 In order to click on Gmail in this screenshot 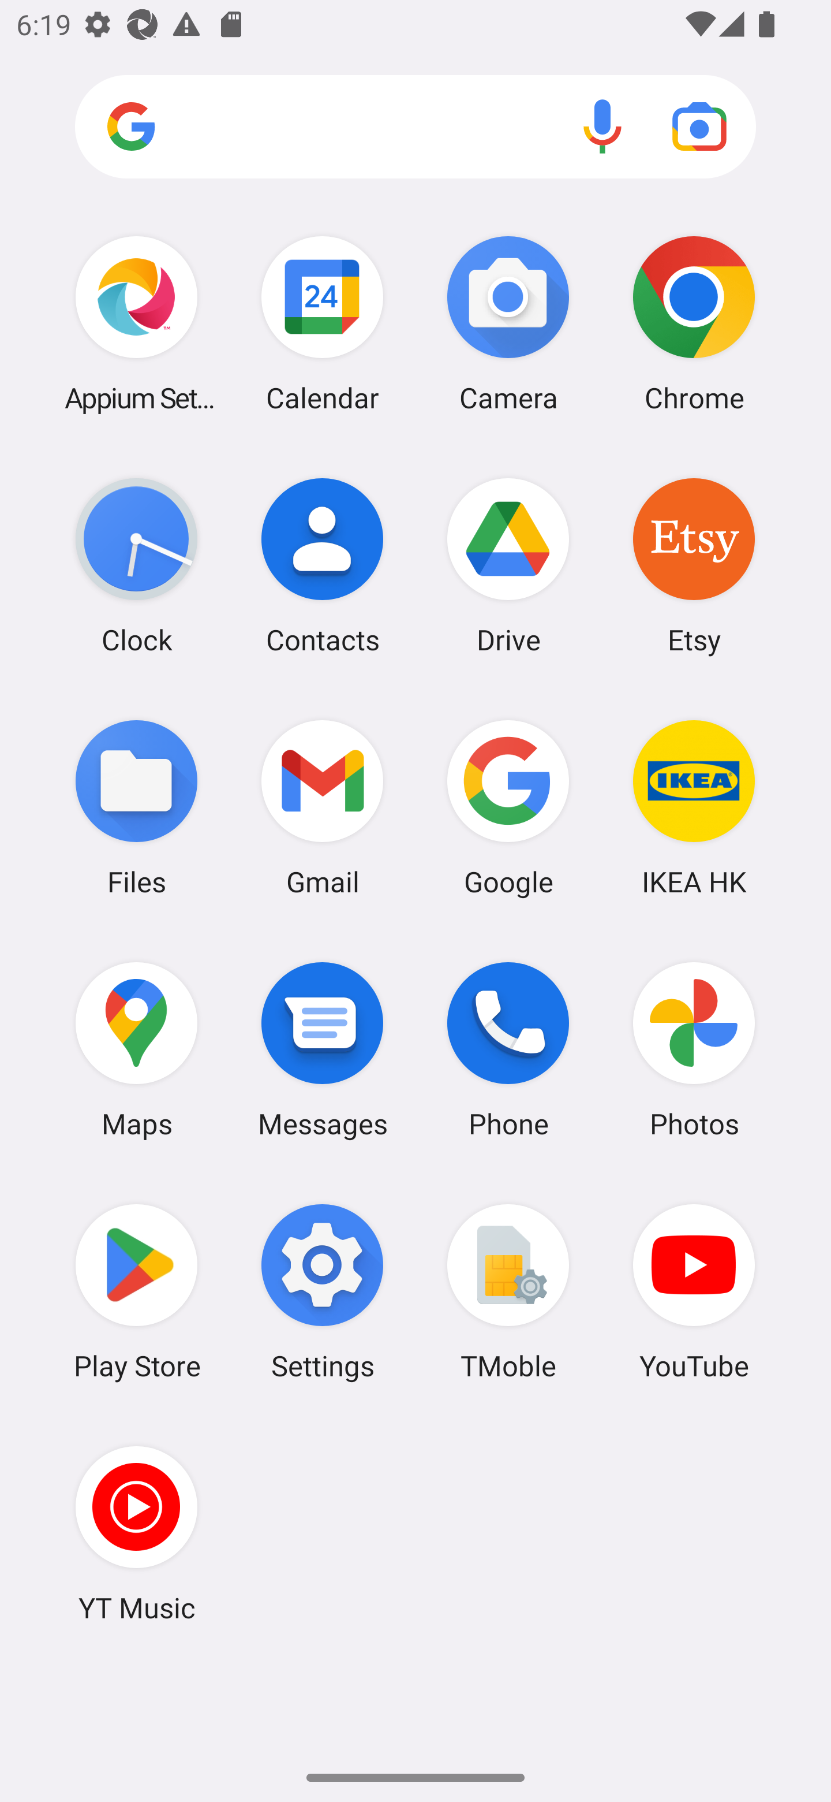, I will do `click(322, 807)`.